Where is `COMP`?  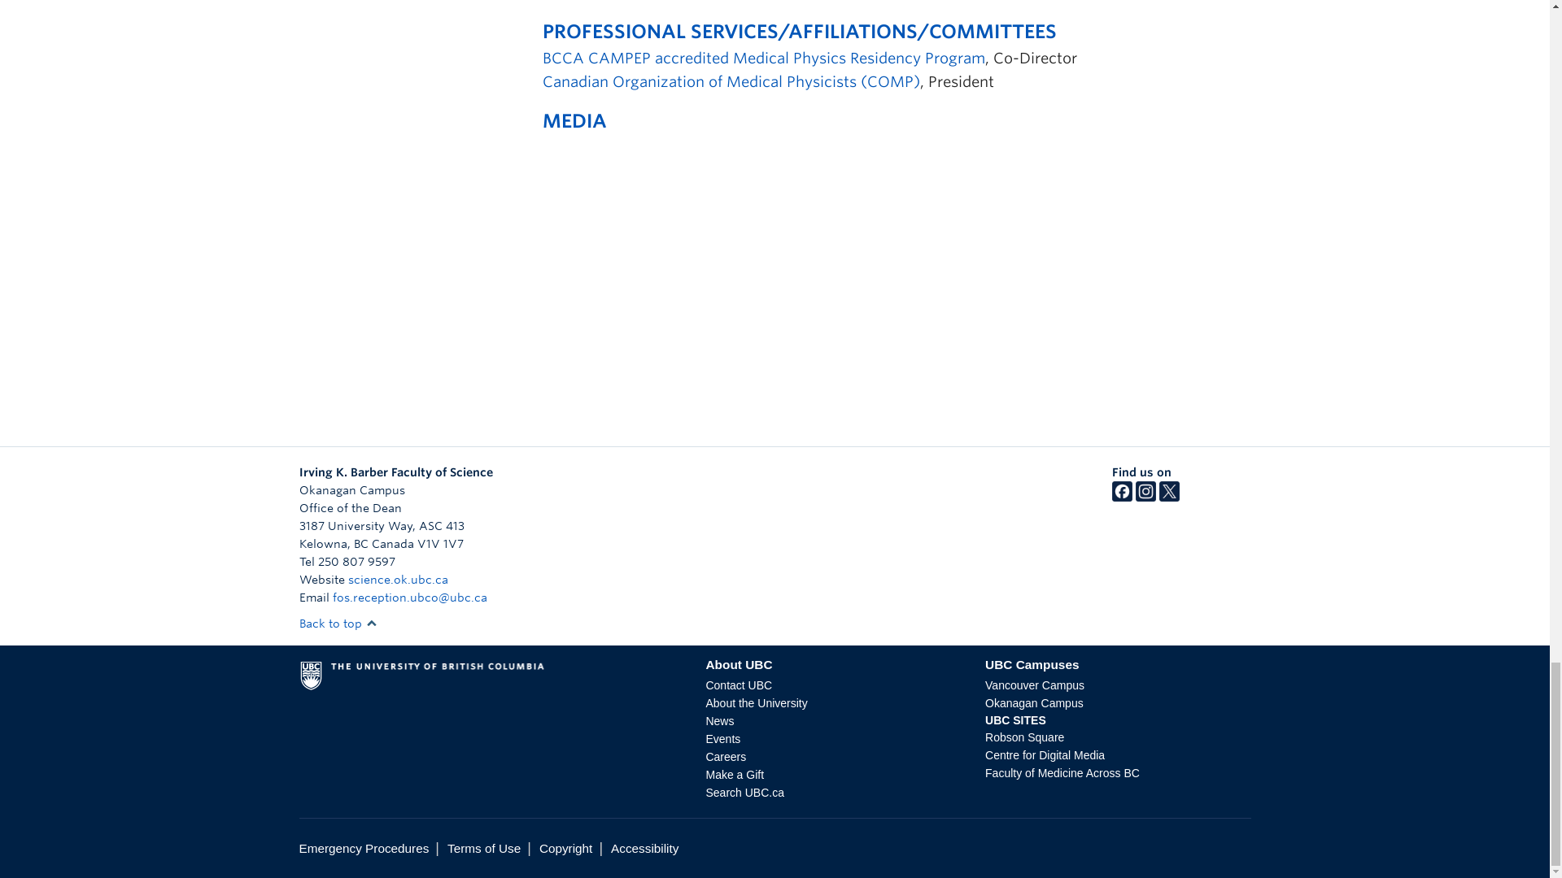
COMP is located at coordinates (731, 81).